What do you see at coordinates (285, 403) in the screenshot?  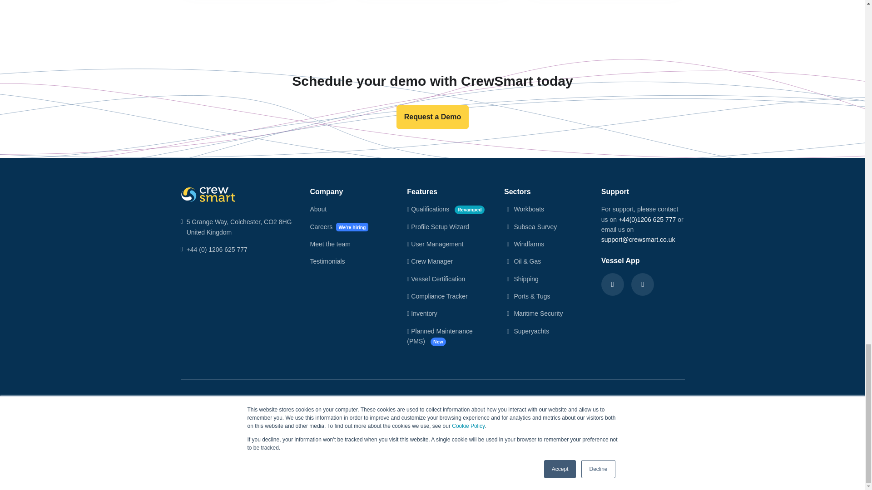 I see `Terms And Conditions` at bounding box center [285, 403].